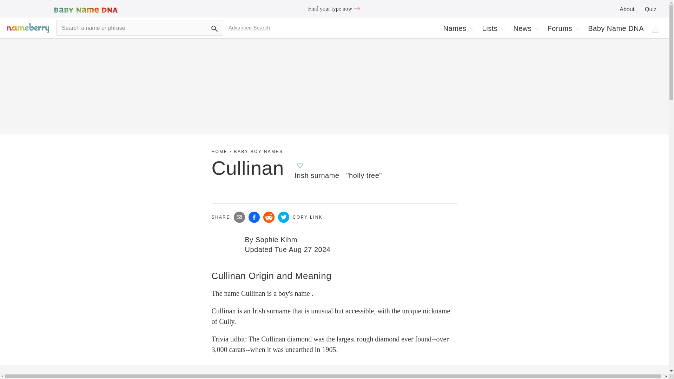 The width and height of the screenshot is (674, 379). What do you see at coordinates (503, 29) in the screenshot?
I see `About` at bounding box center [503, 29].